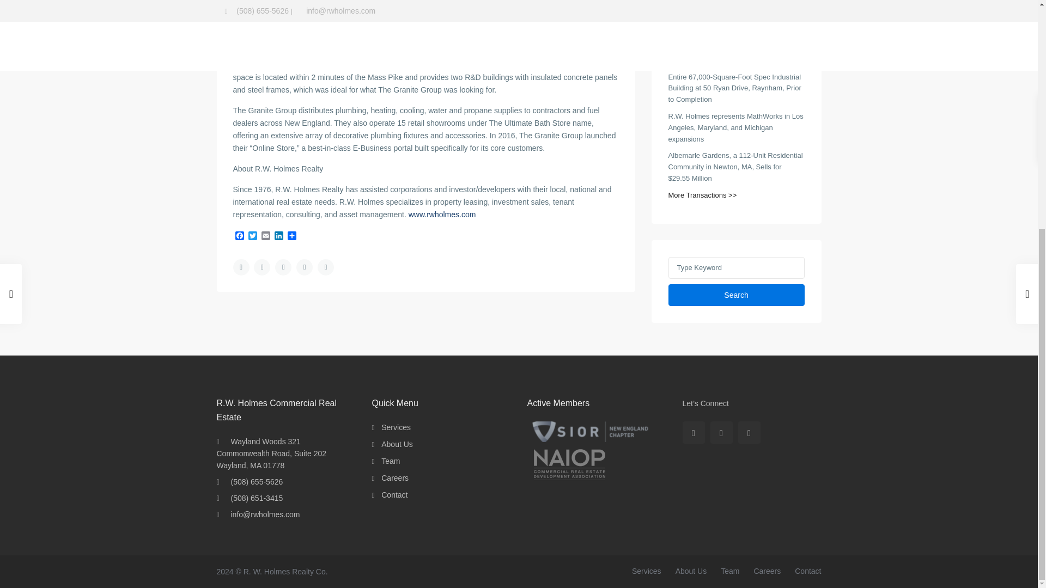 The image size is (1046, 588). What do you see at coordinates (394, 494) in the screenshot?
I see `Contact` at bounding box center [394, 494].